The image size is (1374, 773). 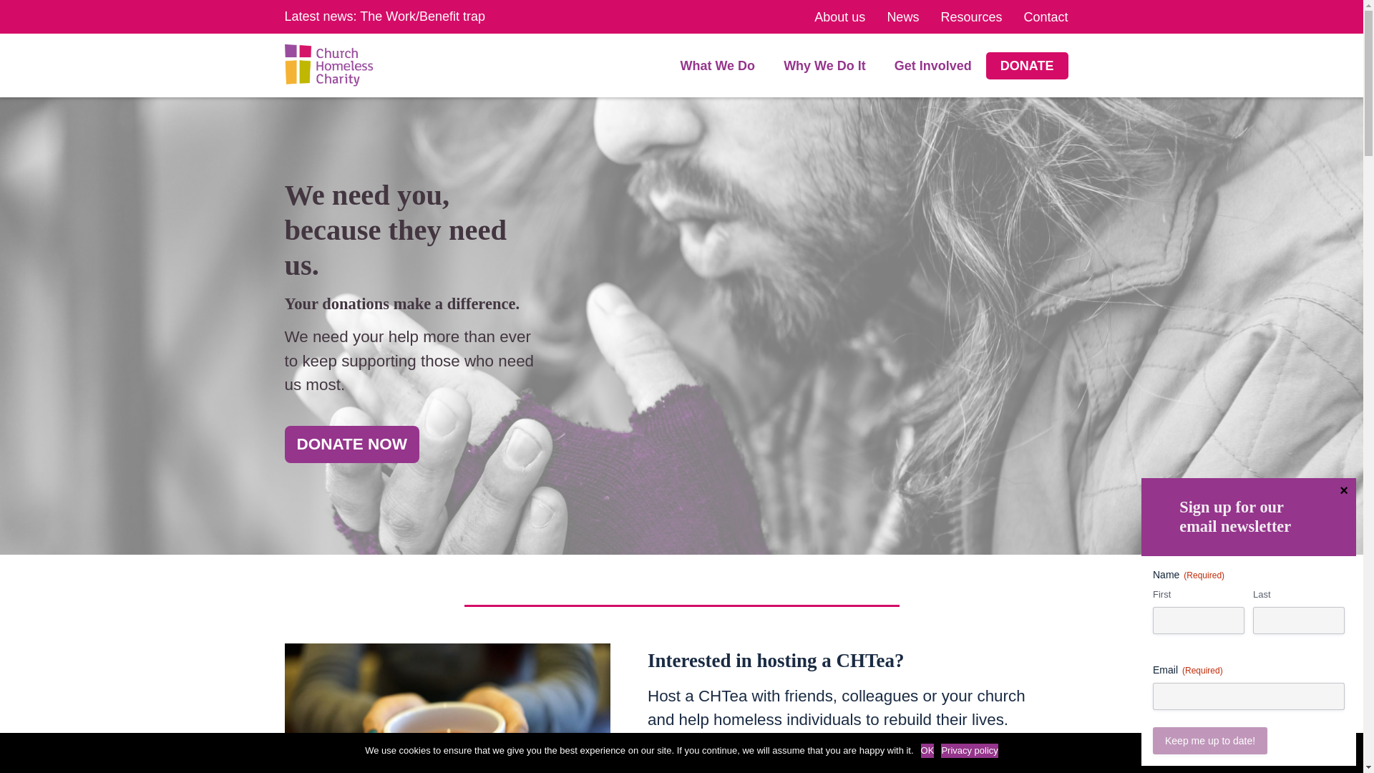 What do you see at coordinates (932, 66) in the screenshot?
I see `Get Involved` at bounding box center [932, 66].